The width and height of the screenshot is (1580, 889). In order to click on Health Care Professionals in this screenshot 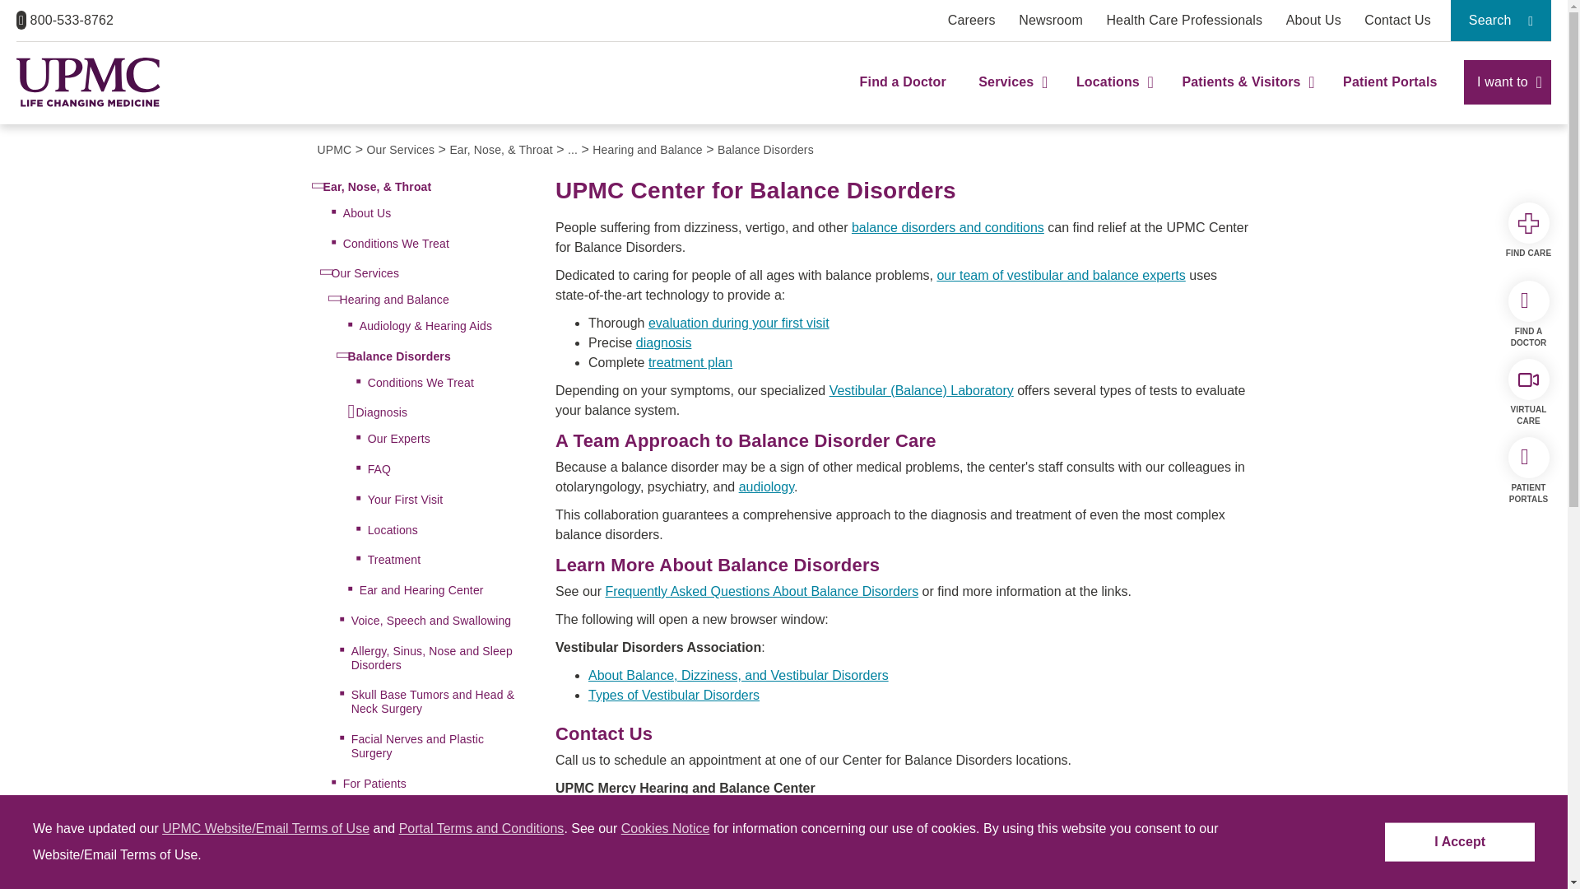, I will do `click(1184, 20)`.